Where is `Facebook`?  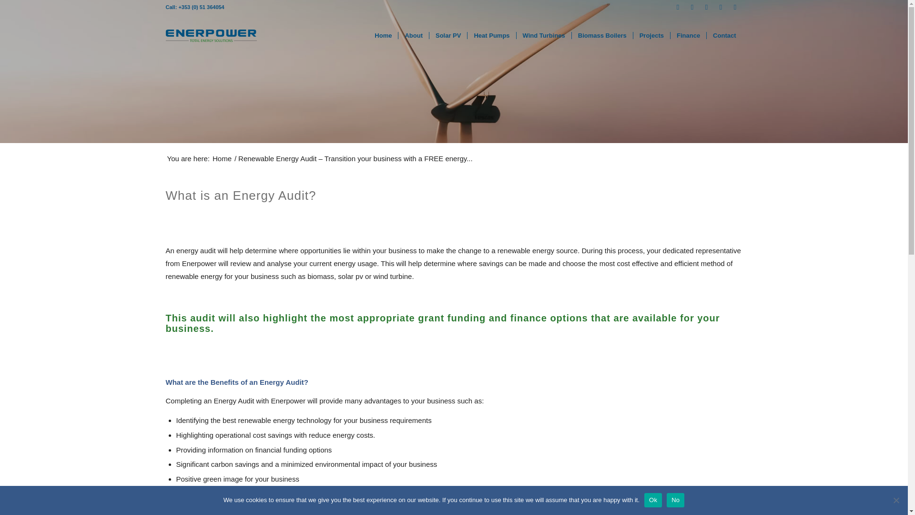 Facebook is located at coordinates (678, 7).